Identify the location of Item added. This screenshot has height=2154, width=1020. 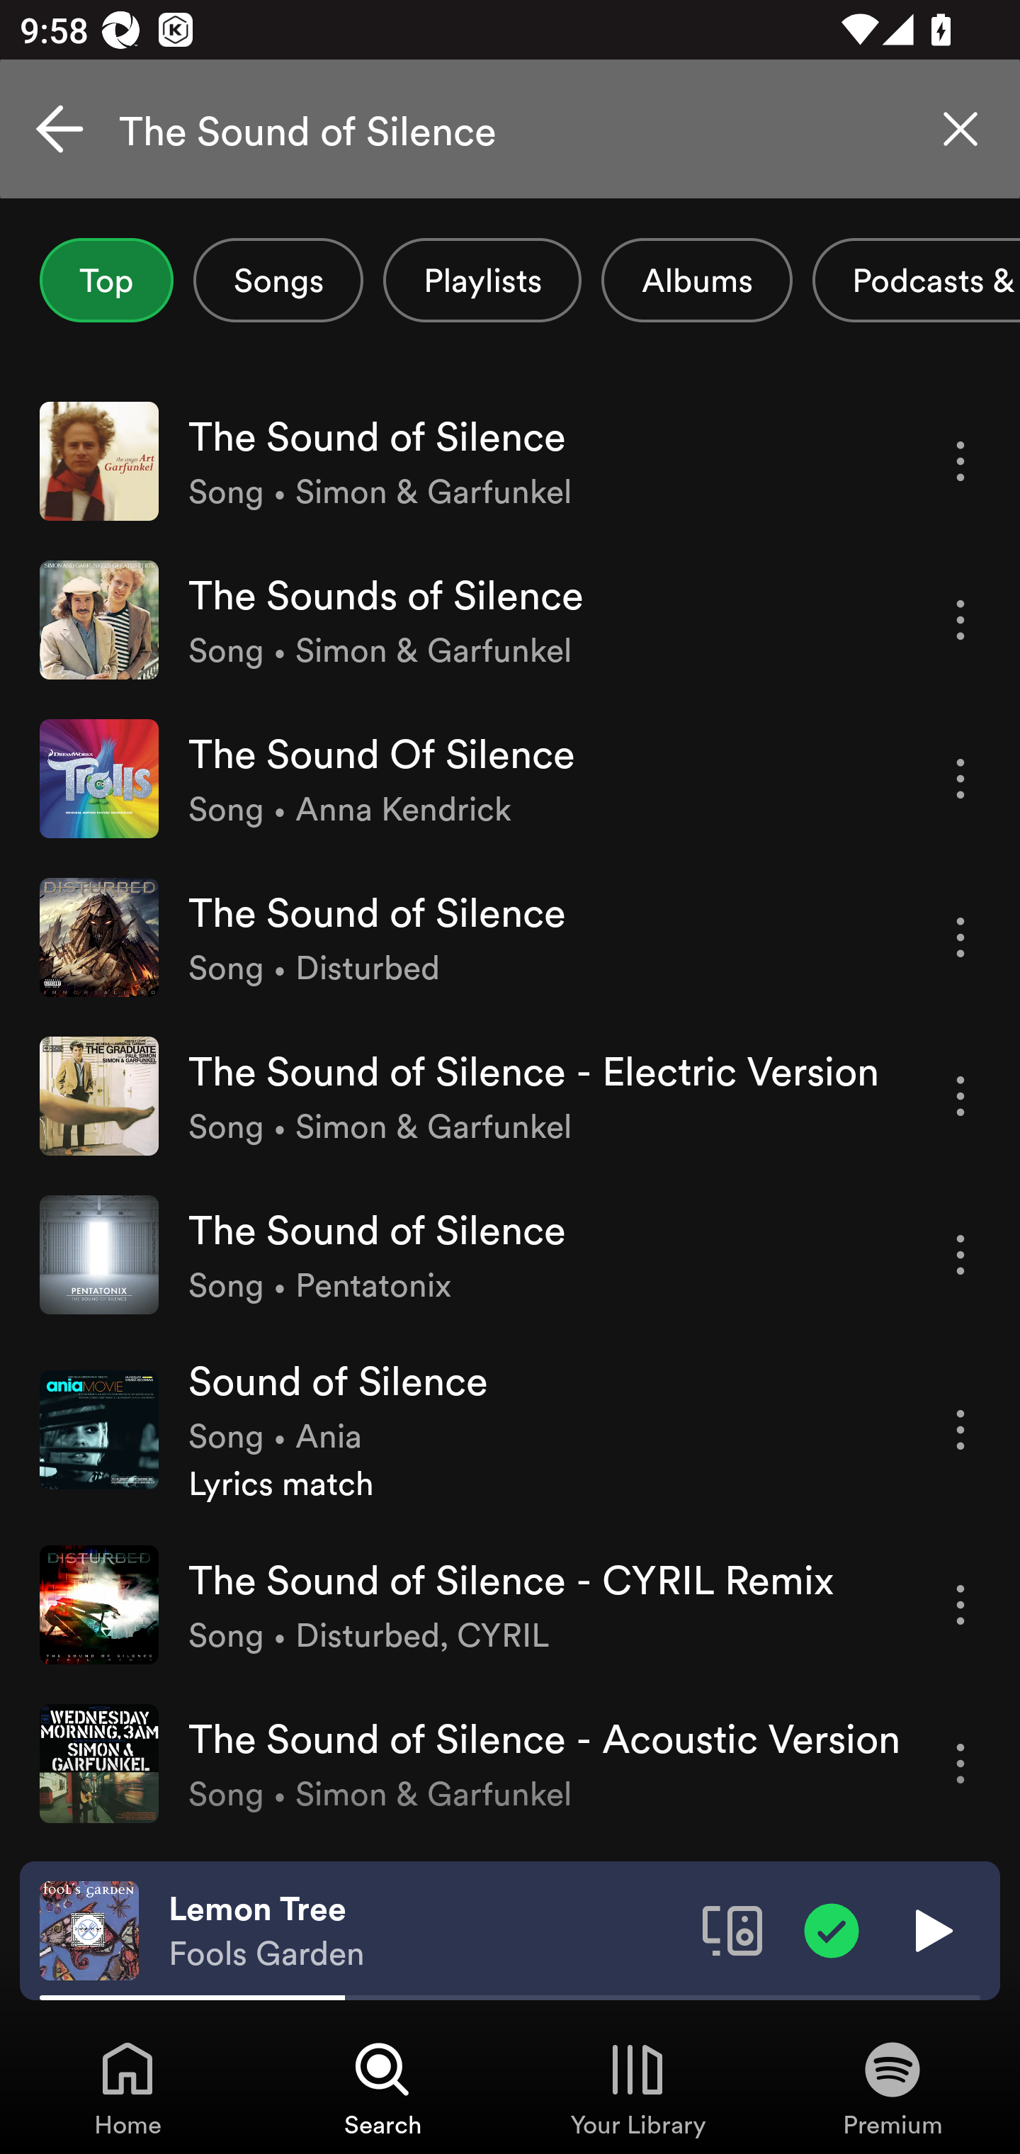
(832, 1929).